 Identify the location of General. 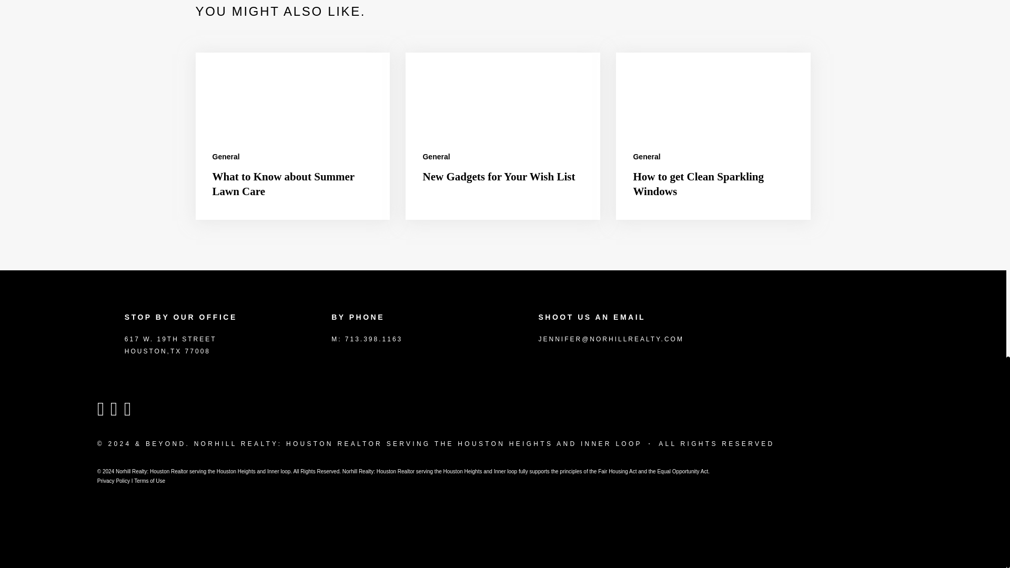
(647, 157).